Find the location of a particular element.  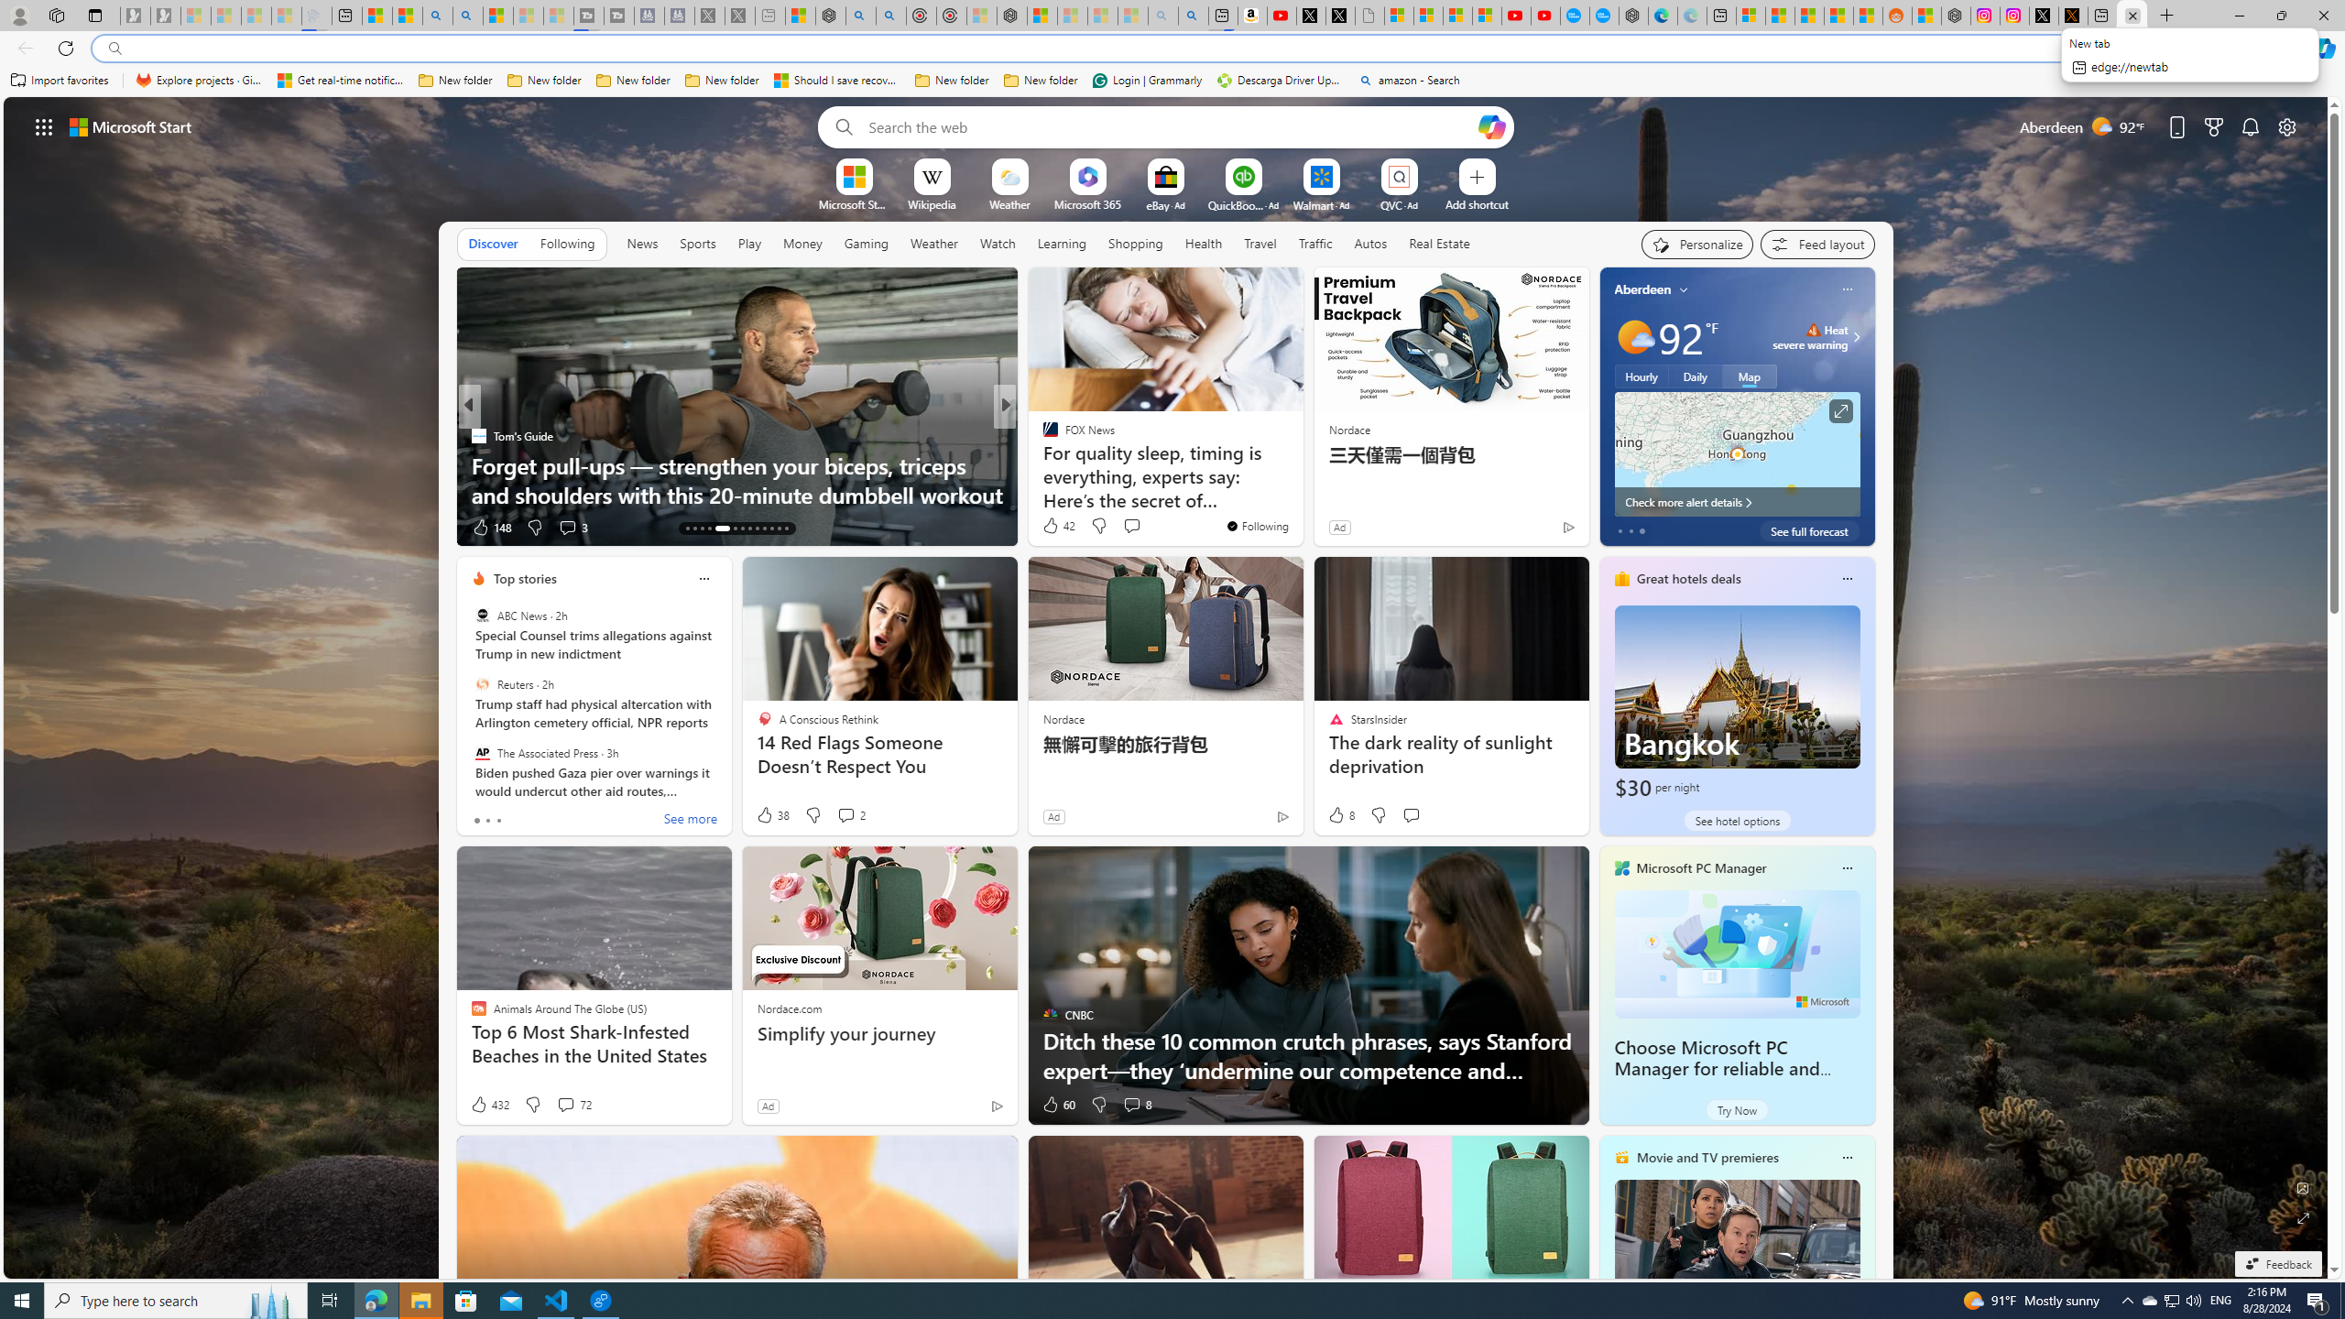

View comments 8 Comment is located at coordinates (1132, 1105).